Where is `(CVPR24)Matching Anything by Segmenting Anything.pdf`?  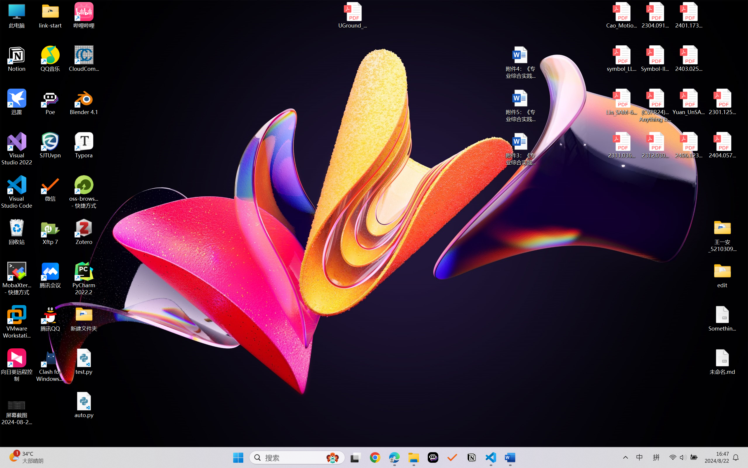 (CVPR24)Matching Anything by Segmenting Anything.pdf is located at coordinates (655, 105).